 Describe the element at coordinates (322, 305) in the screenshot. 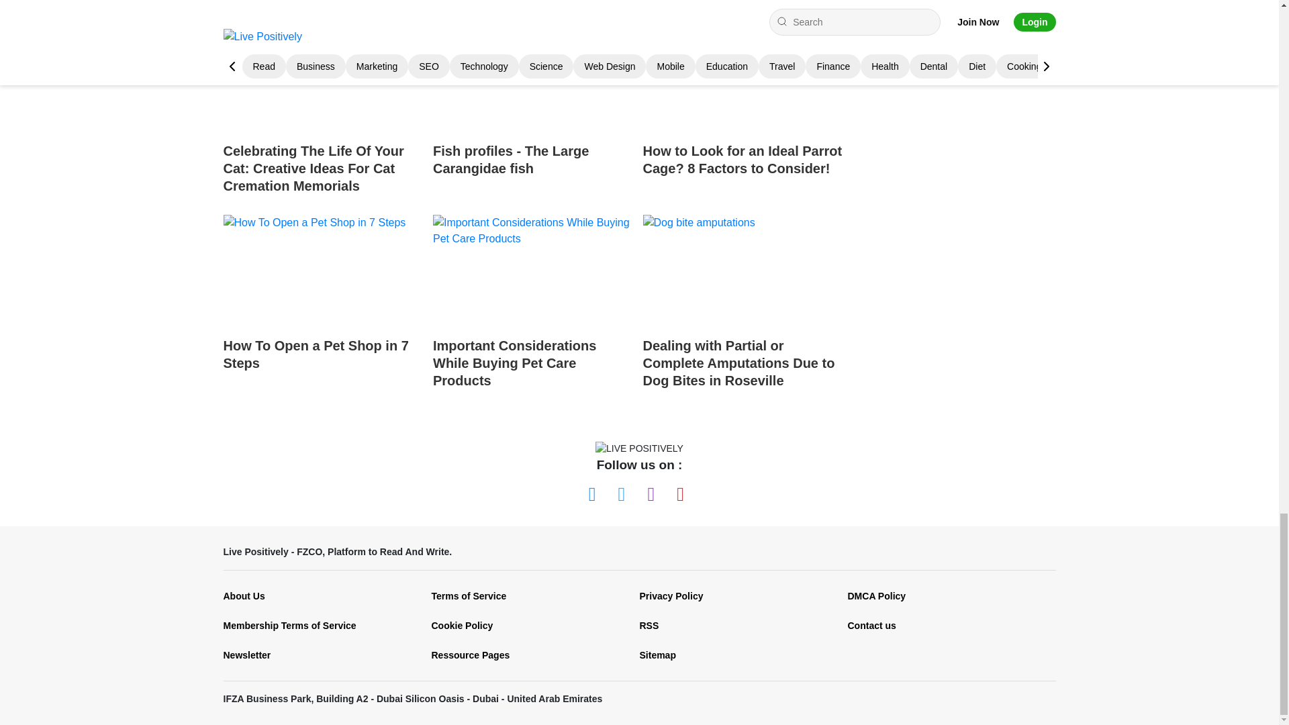

I see `How To Open a Pet Shop in 7 Steps` at that location.